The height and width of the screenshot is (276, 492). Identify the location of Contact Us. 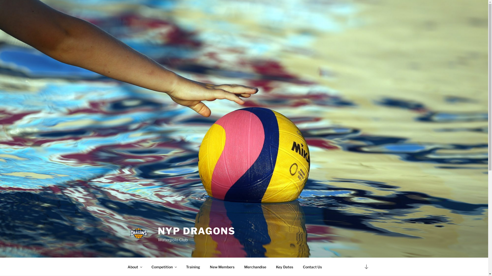
(312, 267).